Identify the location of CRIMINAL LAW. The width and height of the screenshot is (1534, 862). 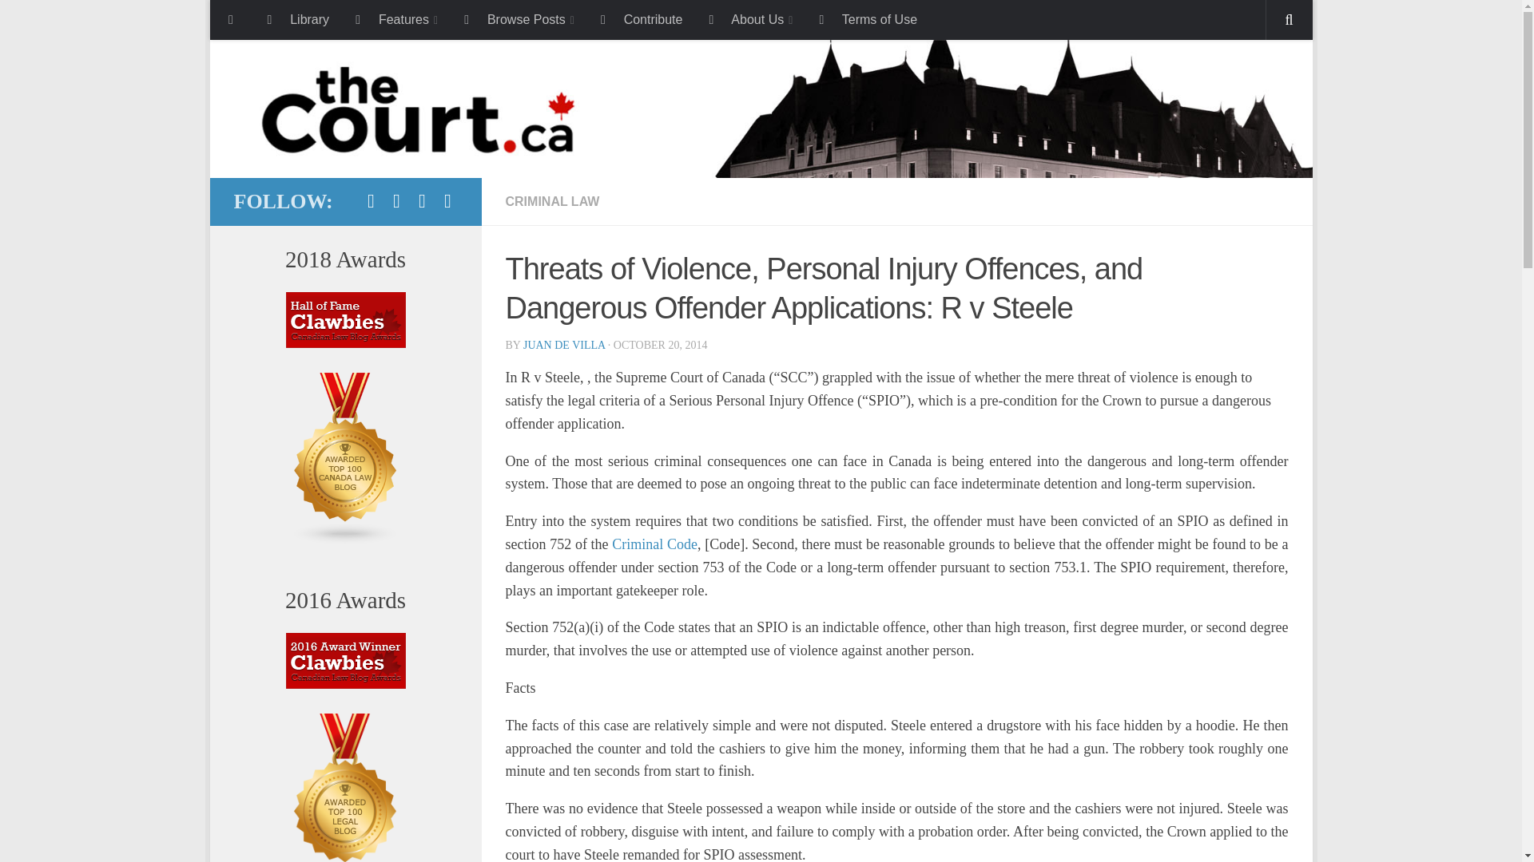
(551, 201).